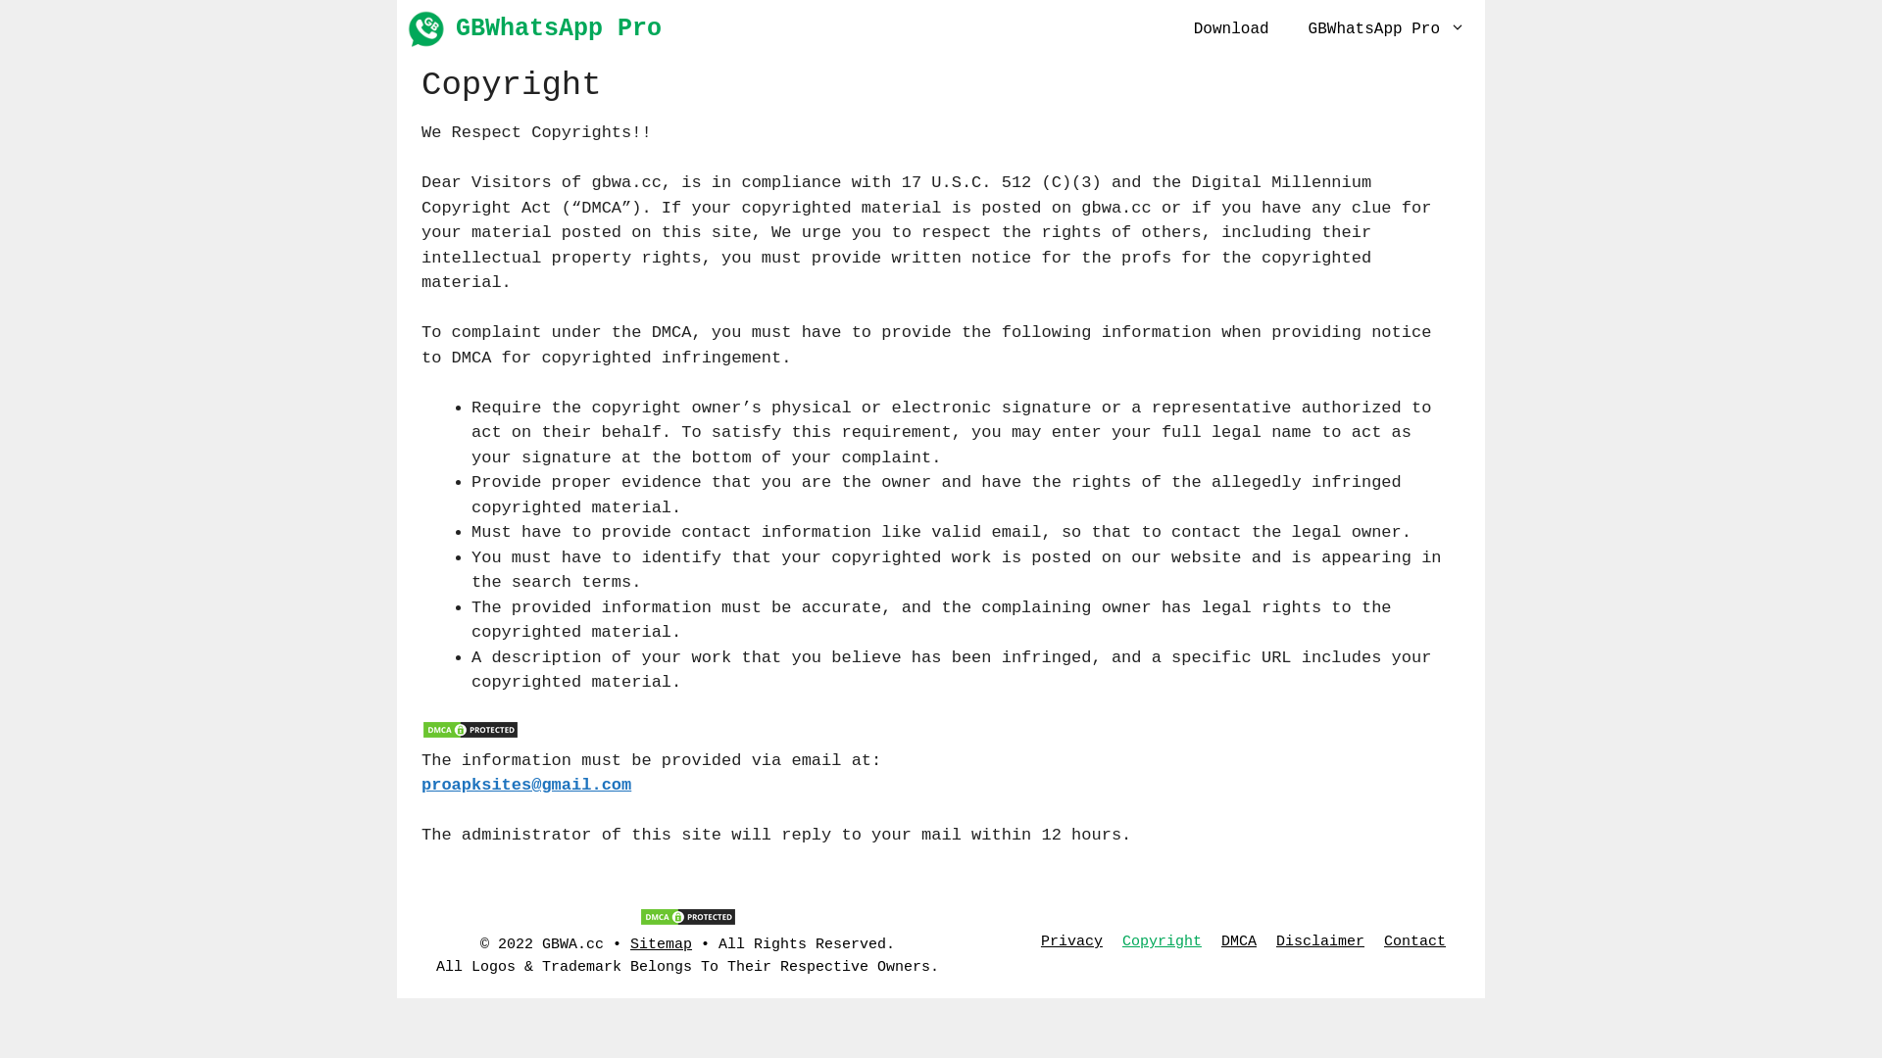 The width and height of the screenshot is (1882, 1058). What do you see at coordinates (559, 29) in the screenshot?
I see `GBWhatsApp Pro` at bounding box center [559, 29].